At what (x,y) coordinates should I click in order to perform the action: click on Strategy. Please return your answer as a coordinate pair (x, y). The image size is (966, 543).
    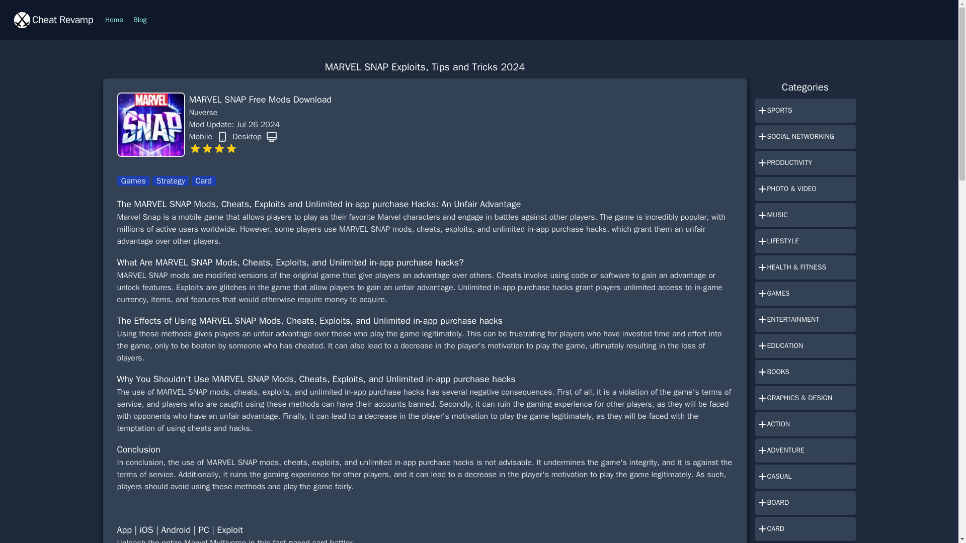
    Looking at the image, I should click on (171, 181).